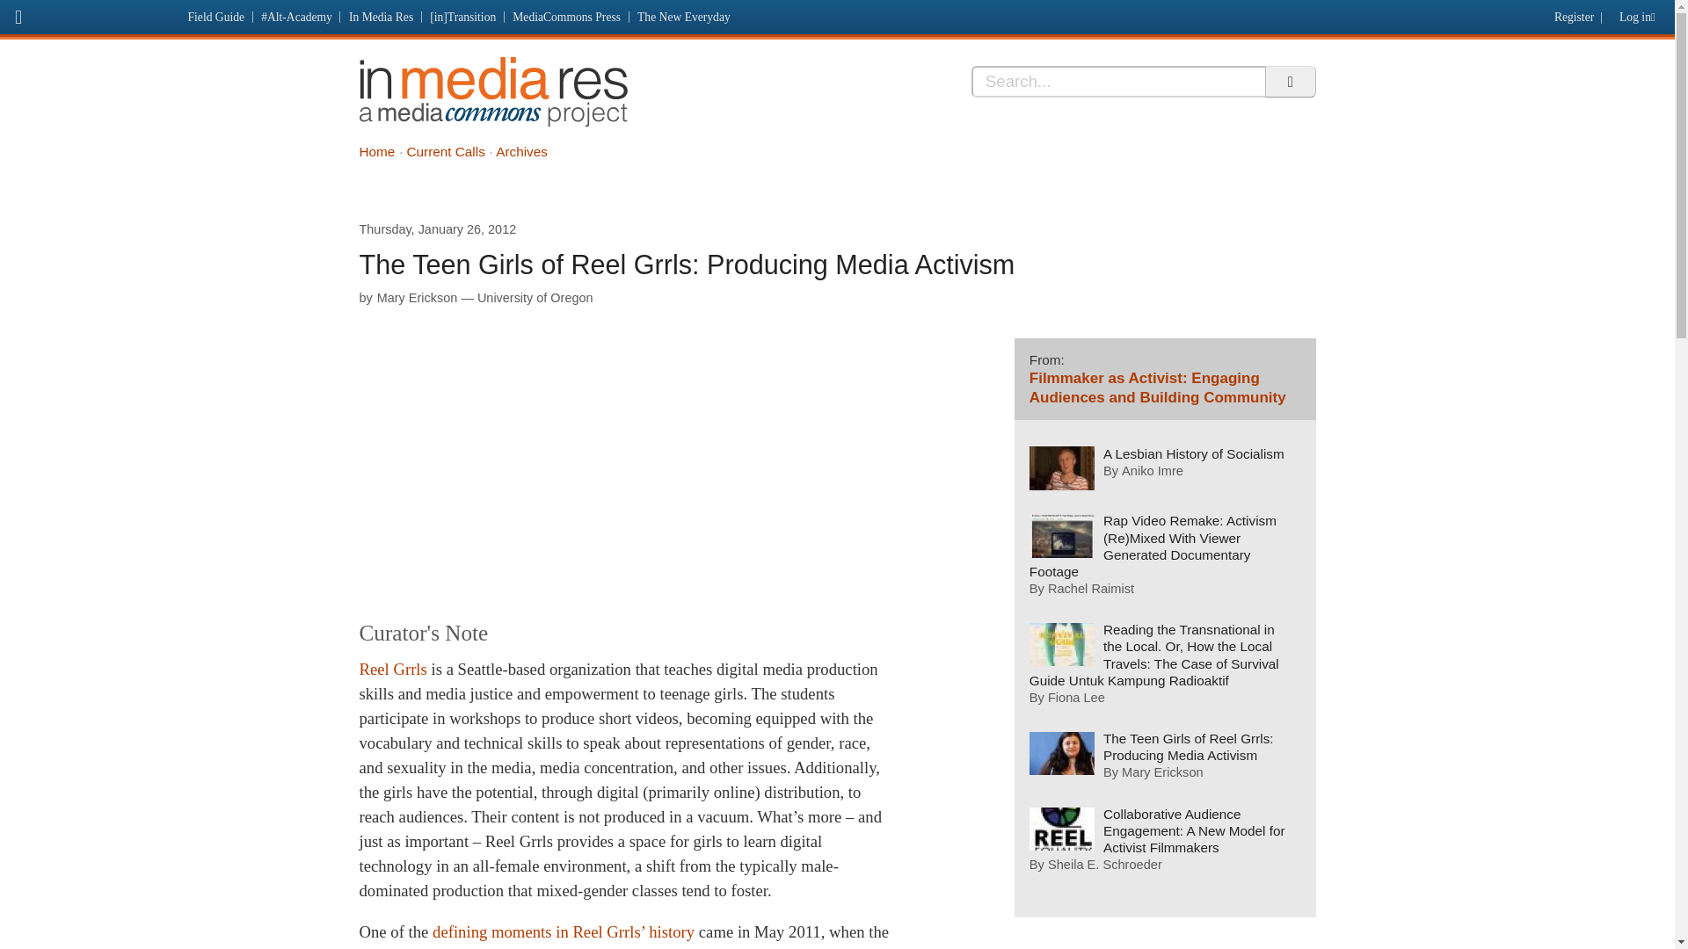  What do you see at coordinates (492, 91) in the screenshot?
I see `In Media Res` at bounding box center [492, 91].